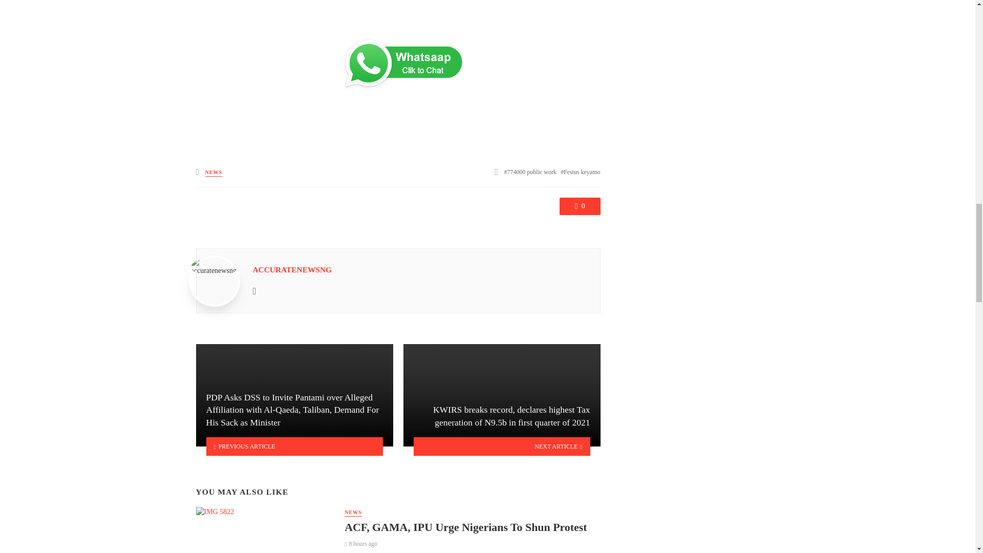  I want to click on July 29, 2024 at 1:38 pm, so click(361, 544).